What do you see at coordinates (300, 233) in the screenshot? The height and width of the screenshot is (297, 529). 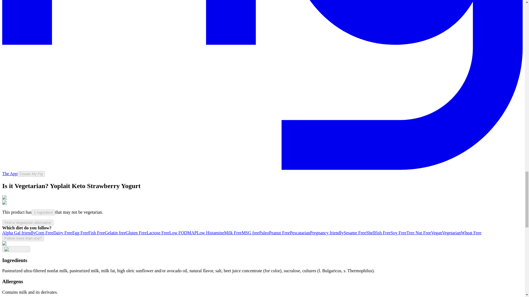 I see `Pescatarian` at bounding box center [300, 233].